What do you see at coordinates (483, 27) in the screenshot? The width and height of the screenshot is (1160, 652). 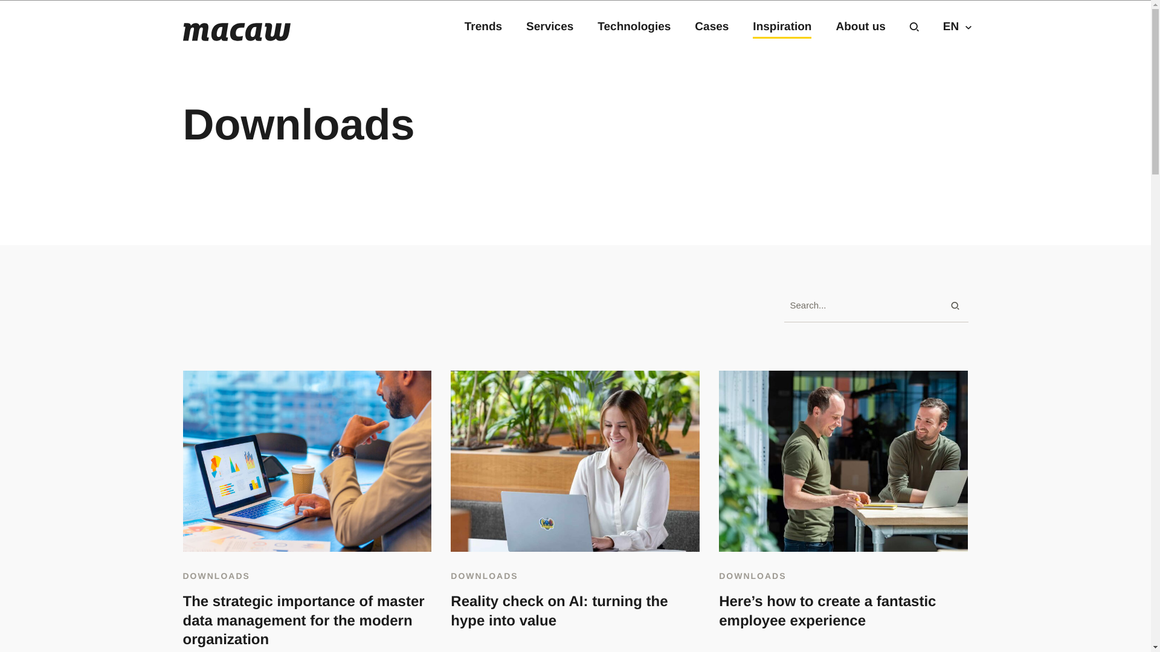 I see `Trends` at bounding box center [483, 27].